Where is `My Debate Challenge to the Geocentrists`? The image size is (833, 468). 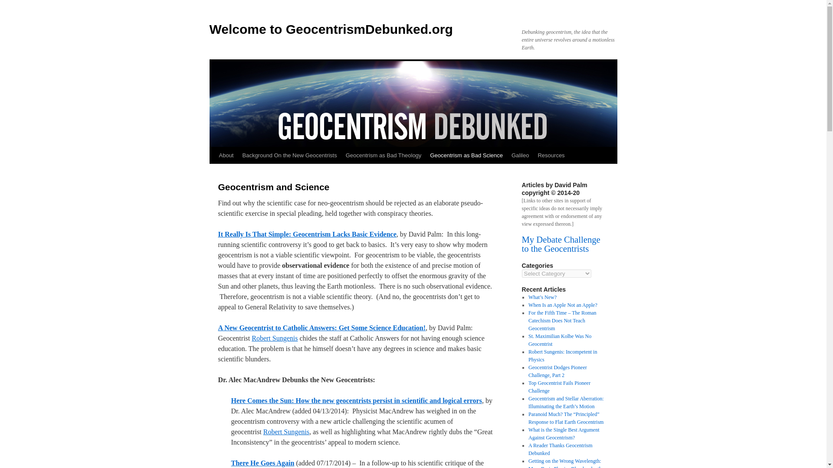
My Debate Challenge to the Geocentrists is located at coordinates (561, 244).